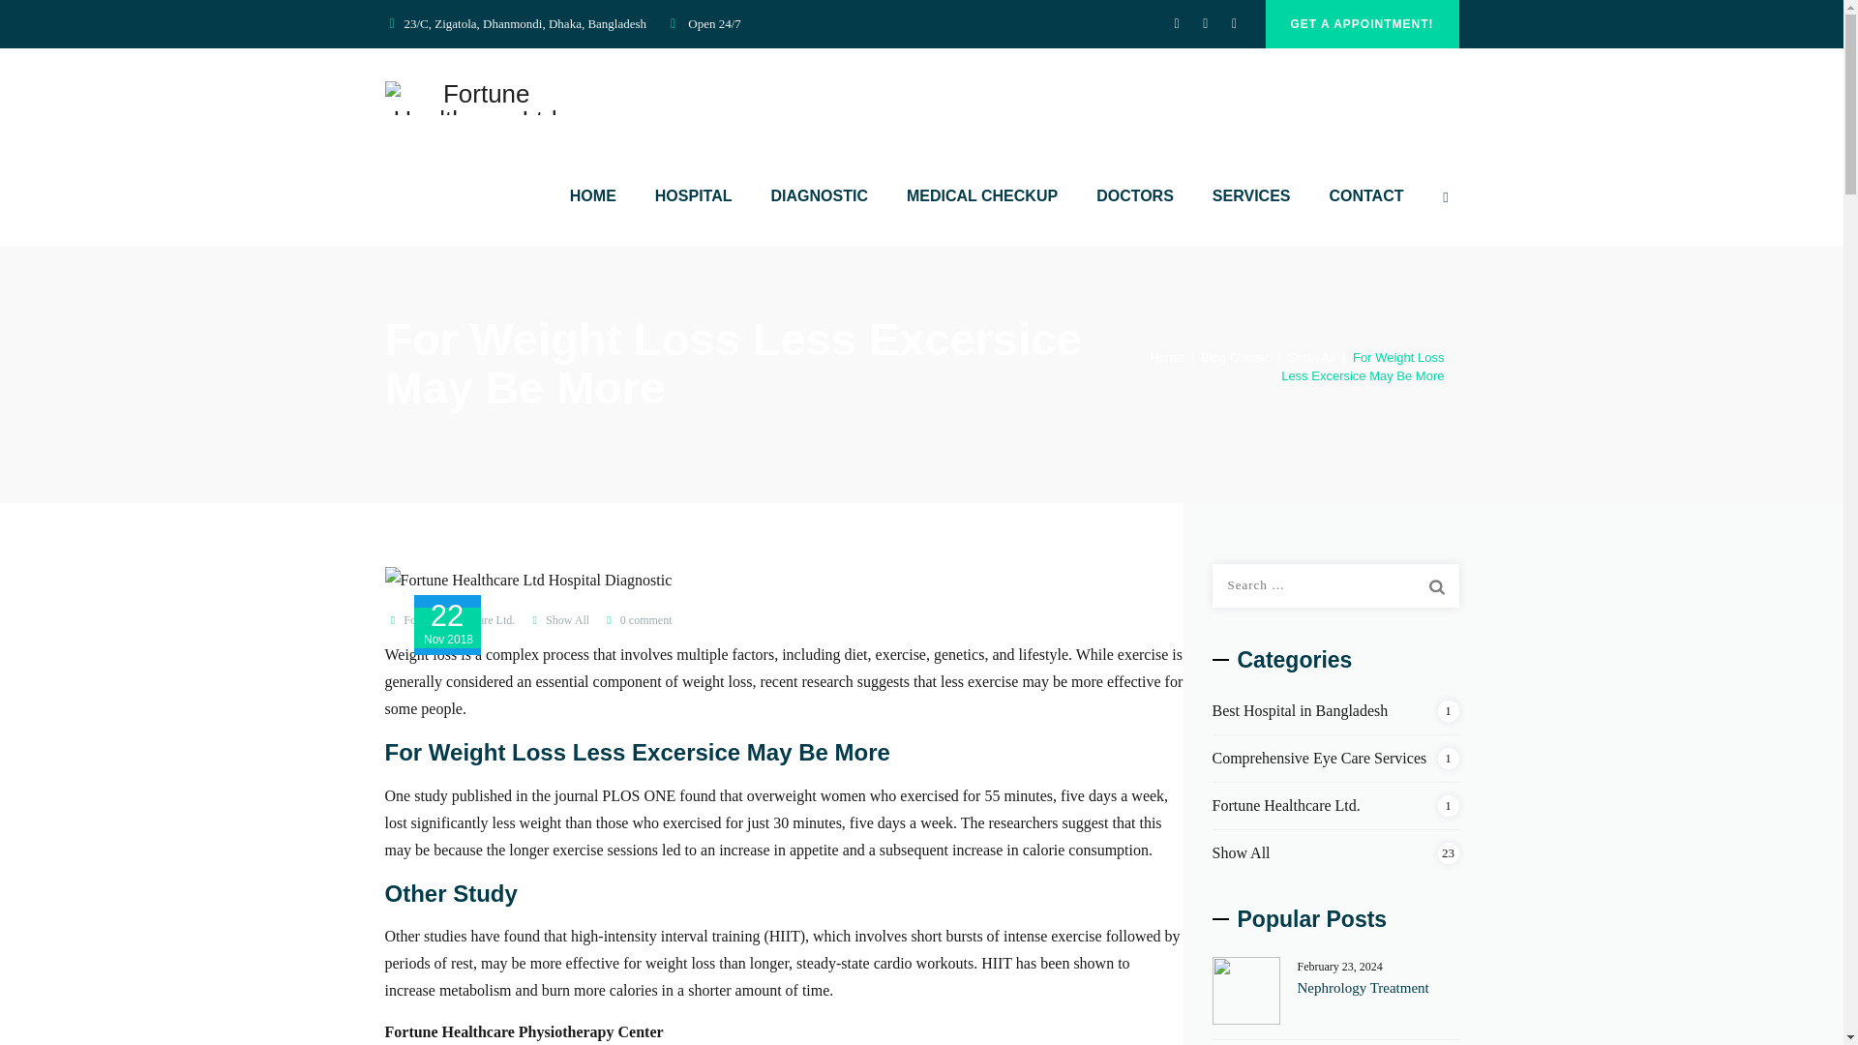  Describe the element at coordinates (478, 97) in the screenshot. I see `Fortune Healthcare Ltd.` at that location.